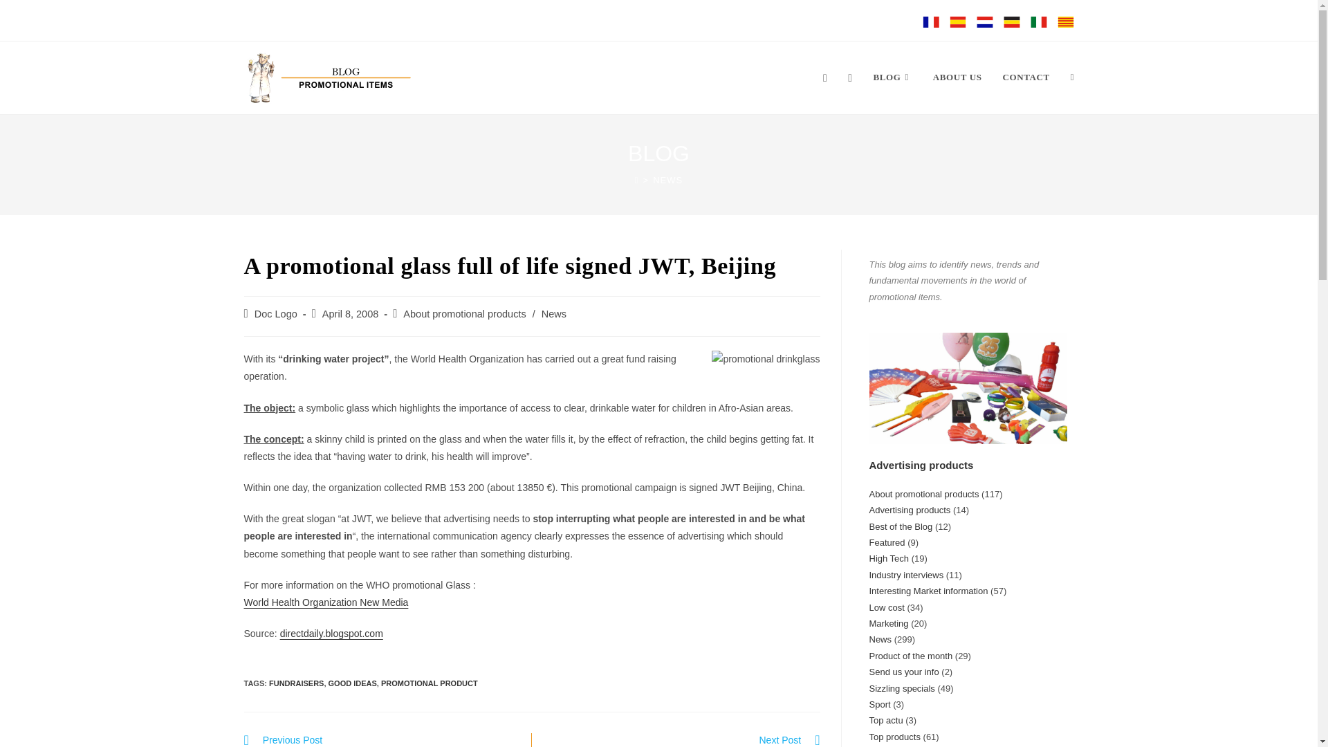 The height and width of the screenshot is (747, 1328). I want to click on Best of the Blog, so click(900, 526).